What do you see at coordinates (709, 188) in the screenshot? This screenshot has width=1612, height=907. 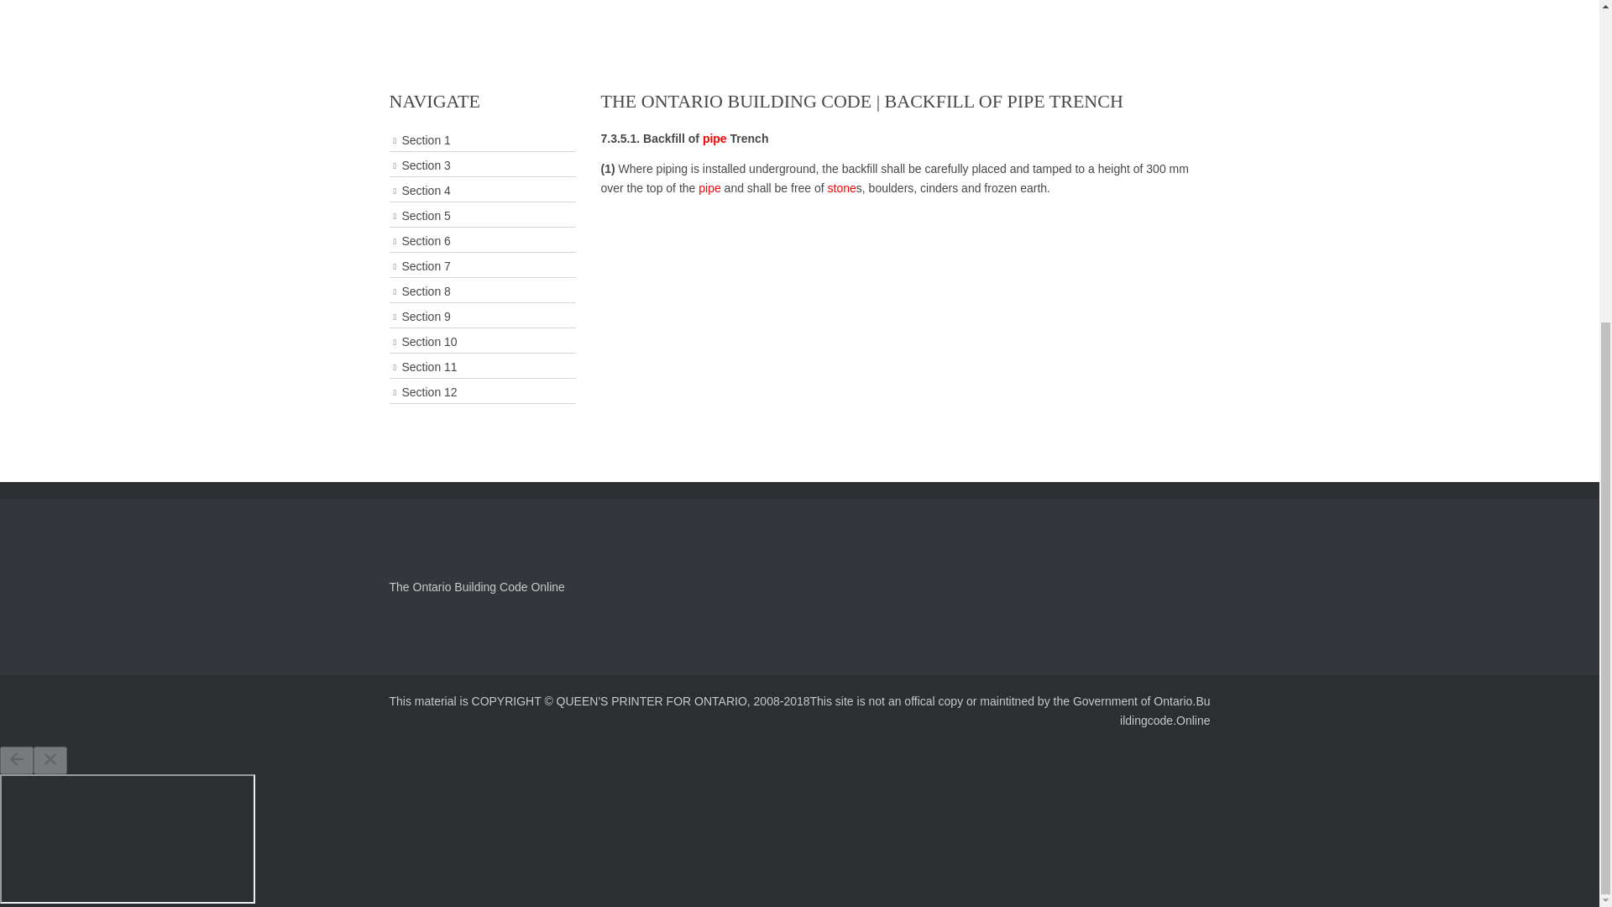 I see `pipe` at bounding box center [709, 188].